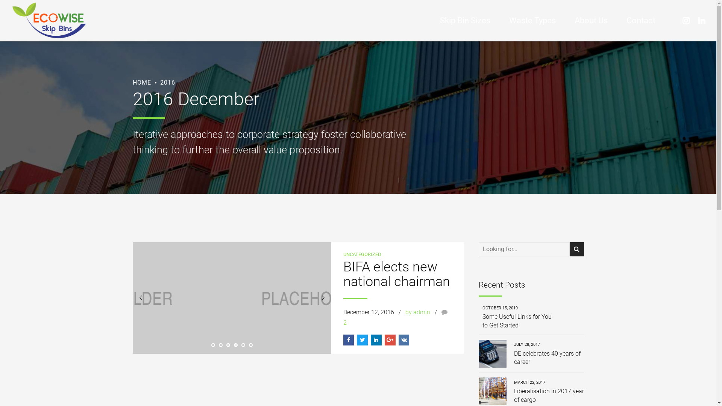  What do you see at coordinates (396, 317) in the screenshot?
I see `2` at bounding box center [396, 317].